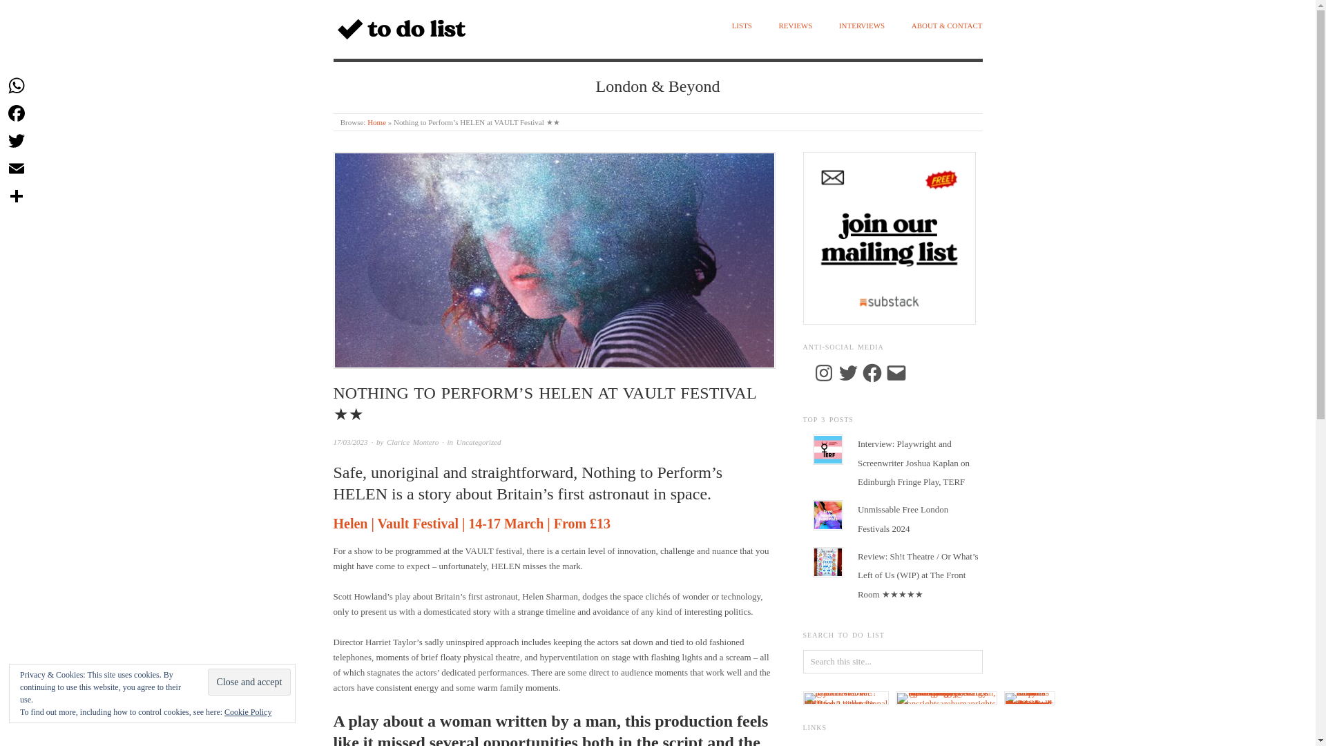 Image resolution: width=1326 pixels, height=746 pixels. I want to click on Clarice Montero, so click(413, 441).